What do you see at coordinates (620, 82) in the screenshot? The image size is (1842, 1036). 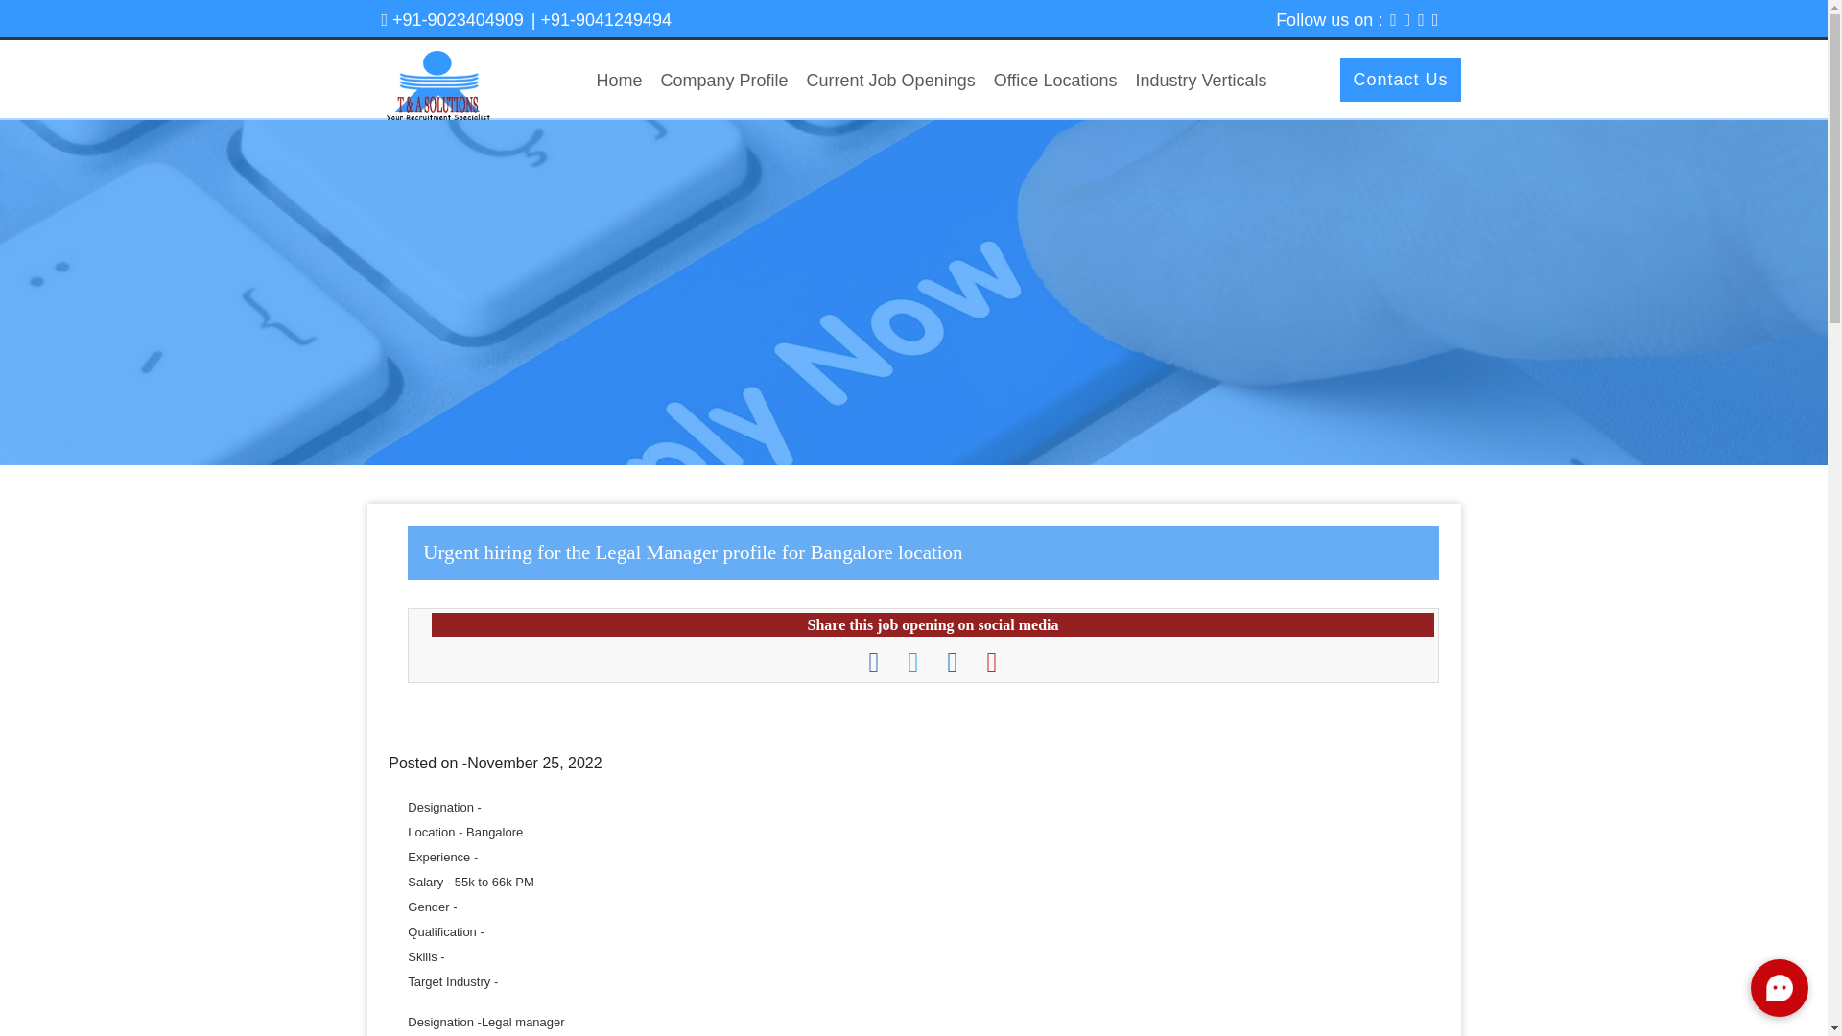 I see `Home` at bounding box center [620, 82].